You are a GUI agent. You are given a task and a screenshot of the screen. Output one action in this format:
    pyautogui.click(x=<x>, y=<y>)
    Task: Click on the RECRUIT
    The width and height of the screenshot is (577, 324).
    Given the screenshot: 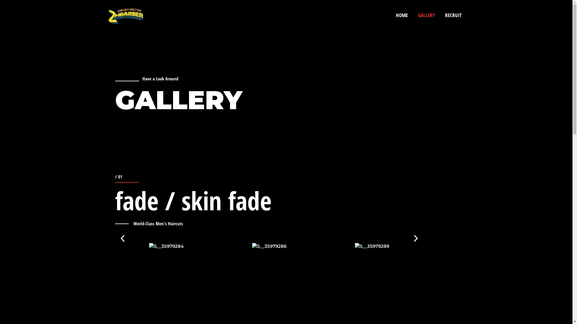 What is the action you would take?
    pyautogui.click(x=453, y=15)
    